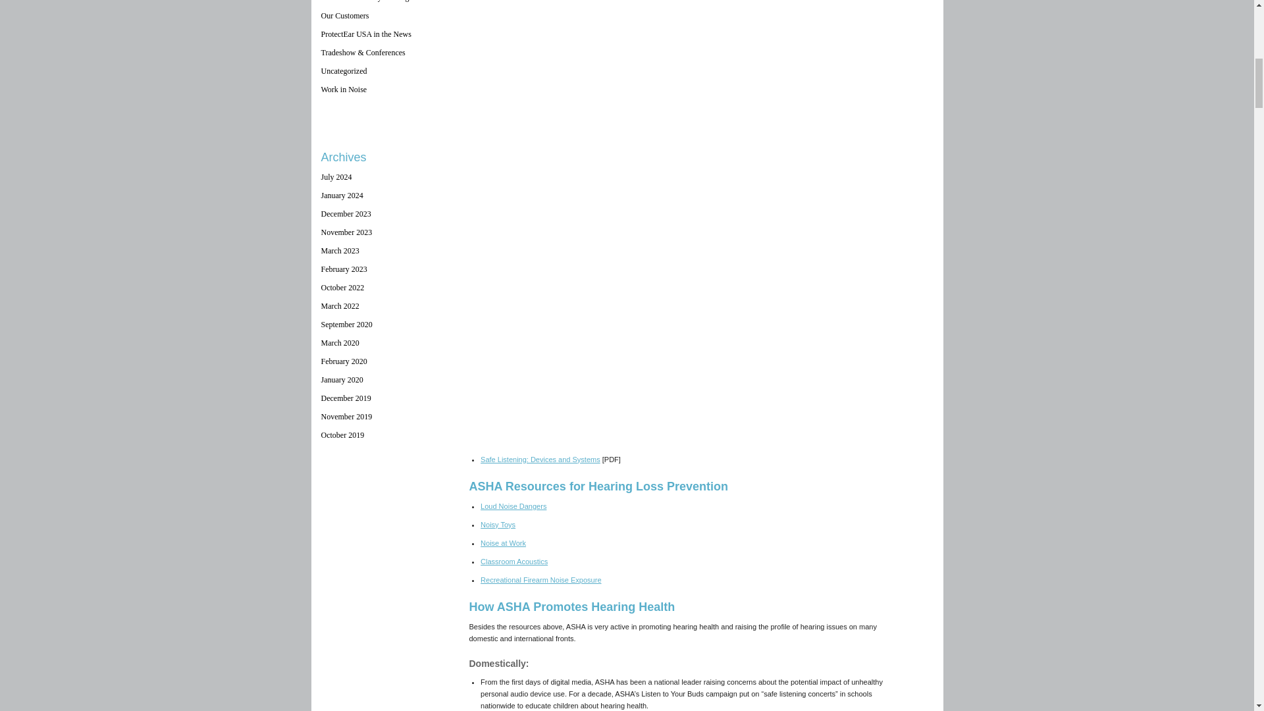 This screenshot has width=1264, height=711. I want to click on Noisy Toys, so click(498, 524).